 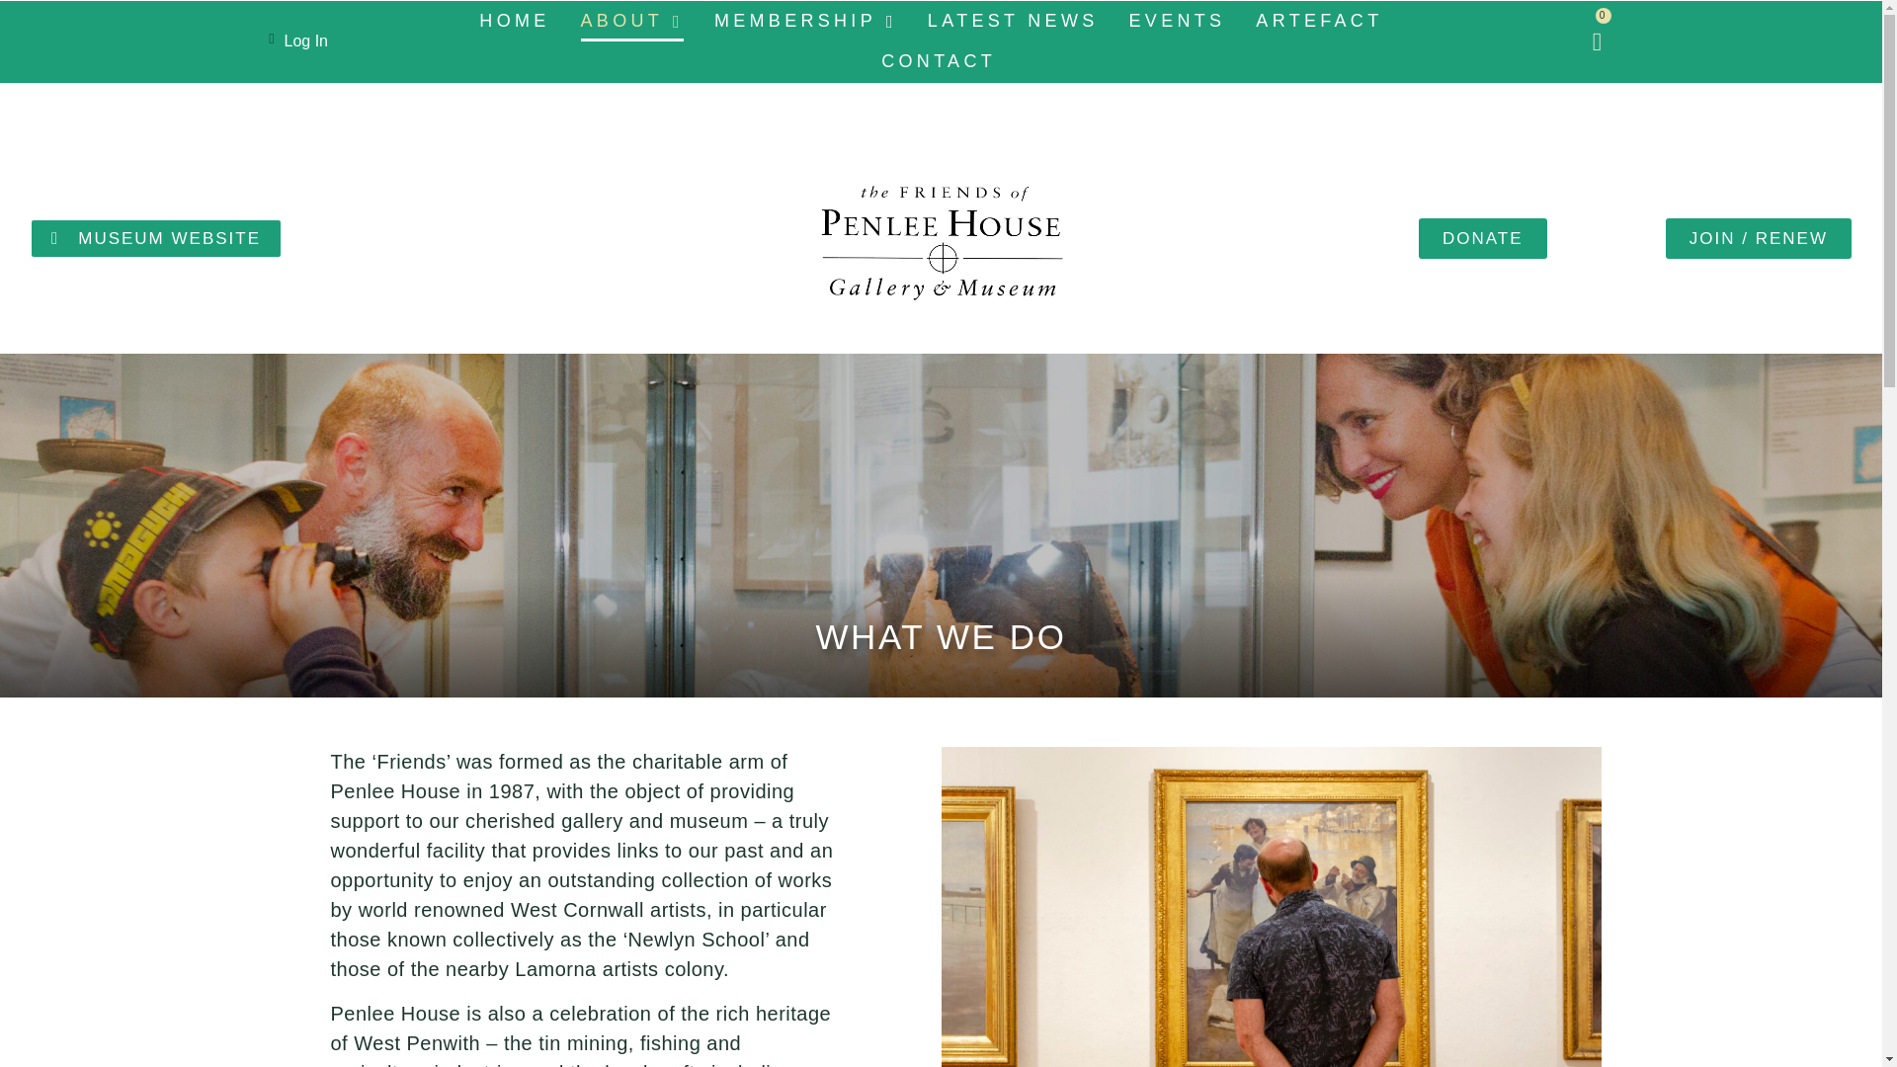 What do you see at coordinates (156, 238) in the screenshot?
I see `MUSEUM WEBSITE` at bounding box center [156, 238].